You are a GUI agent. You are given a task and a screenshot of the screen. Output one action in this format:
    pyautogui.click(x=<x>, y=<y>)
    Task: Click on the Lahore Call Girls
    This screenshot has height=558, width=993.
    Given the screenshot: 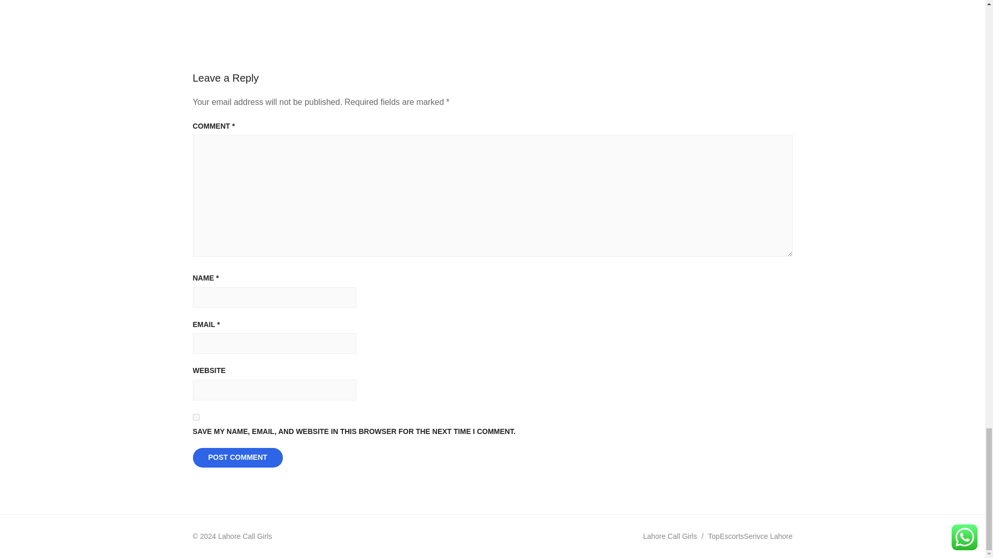 What is the action you would take?
    pyautogui.click(x=669, y=536)
    